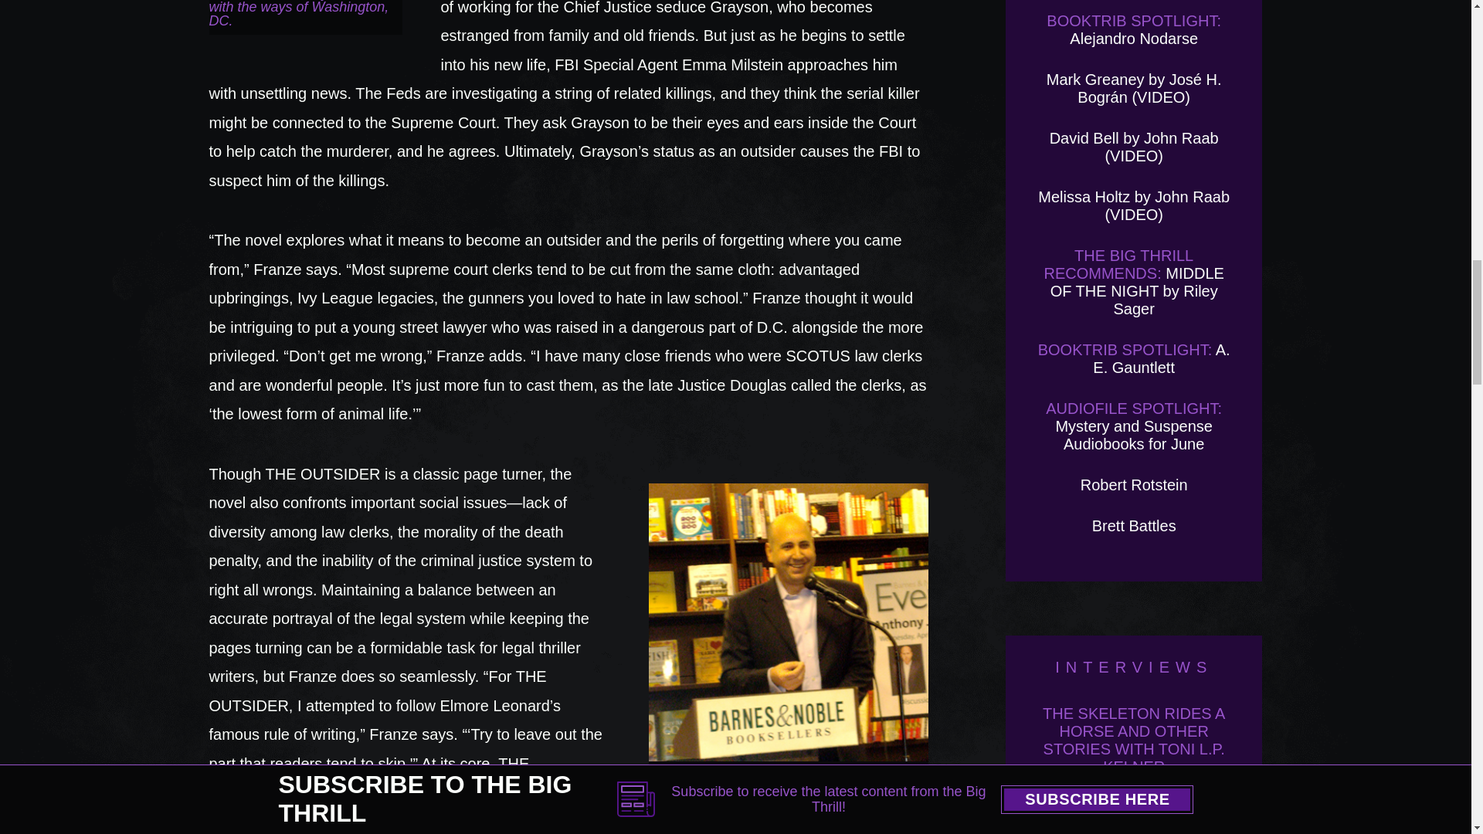 The height and width of the screenshot is (834, 1483). I want to click on Booktrib Spotlight: Alejandro Nodarse, so click(1134, 29).